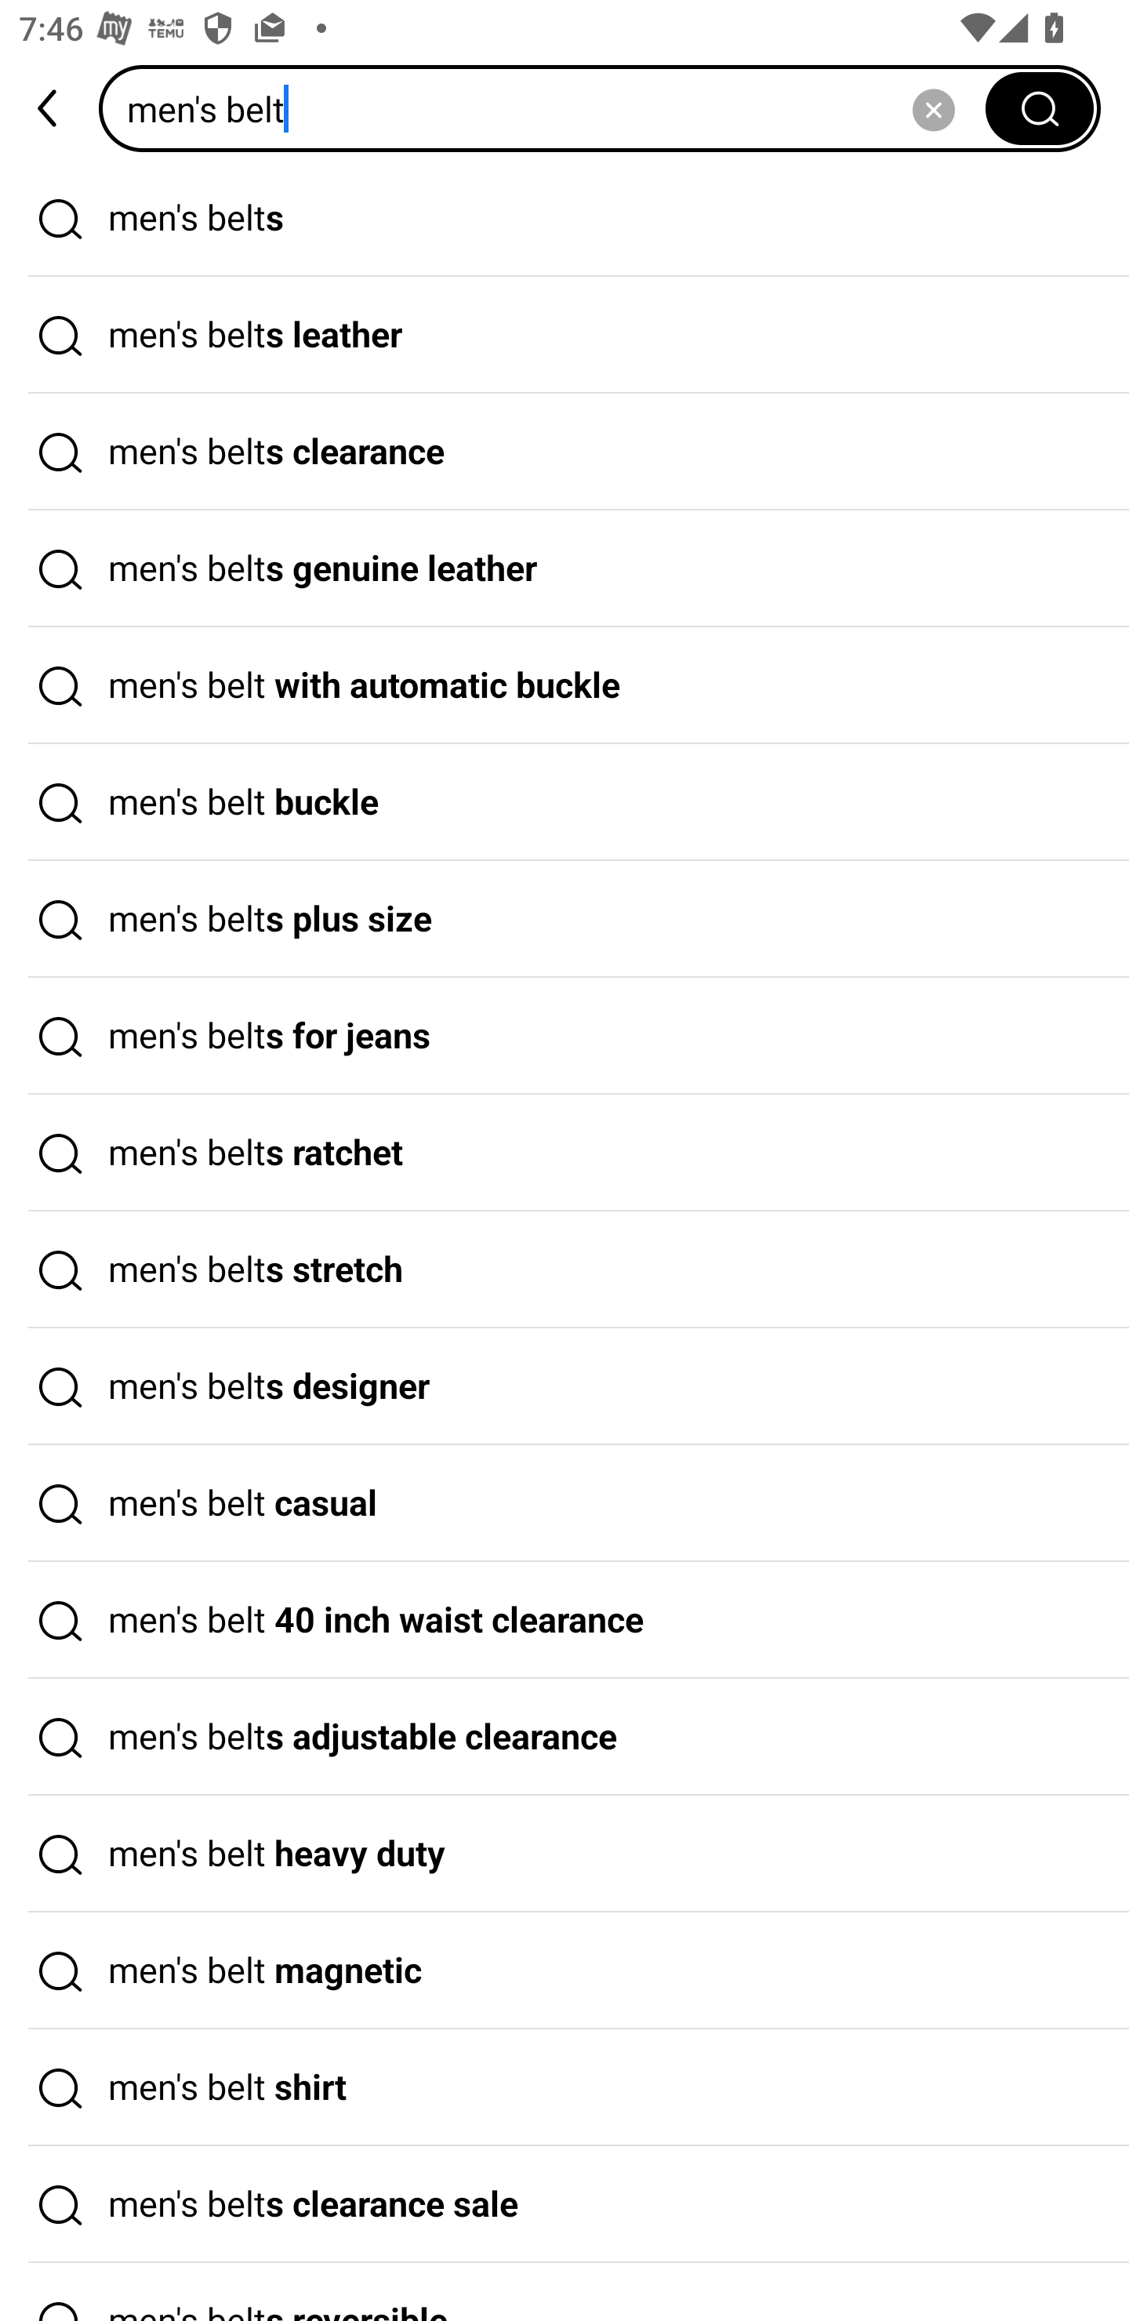 This screenshot has width=1129, height=2321. Describe the element at coordinates (564, 452) in the screenshot. I see `men's belts clearance` at that location.